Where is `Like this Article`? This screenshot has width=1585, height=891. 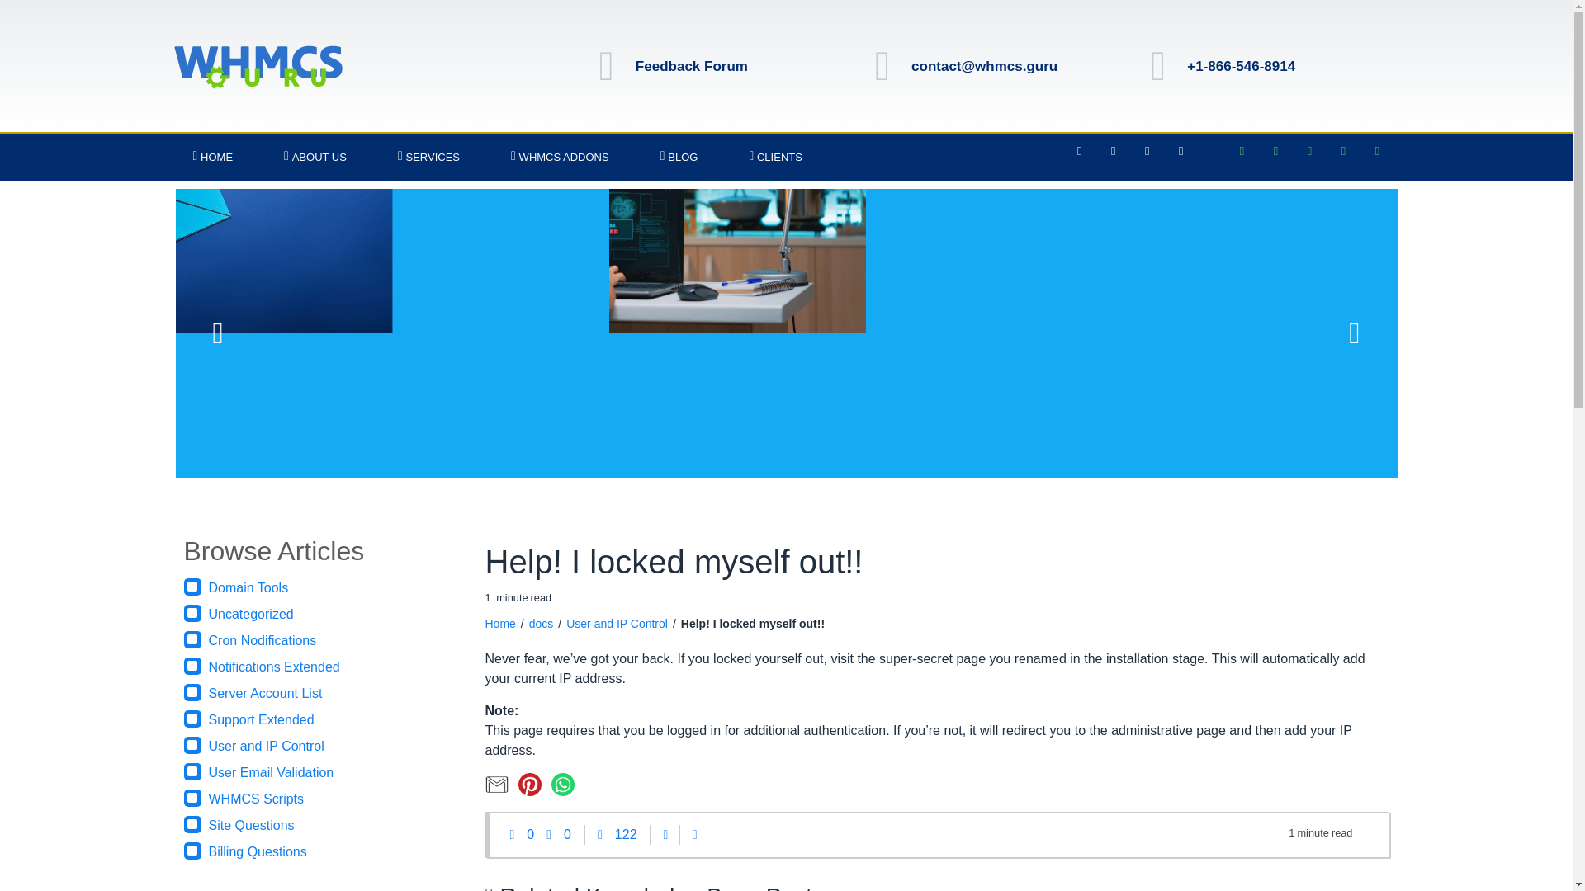
Like this Article is located at coordinates (528, 834).